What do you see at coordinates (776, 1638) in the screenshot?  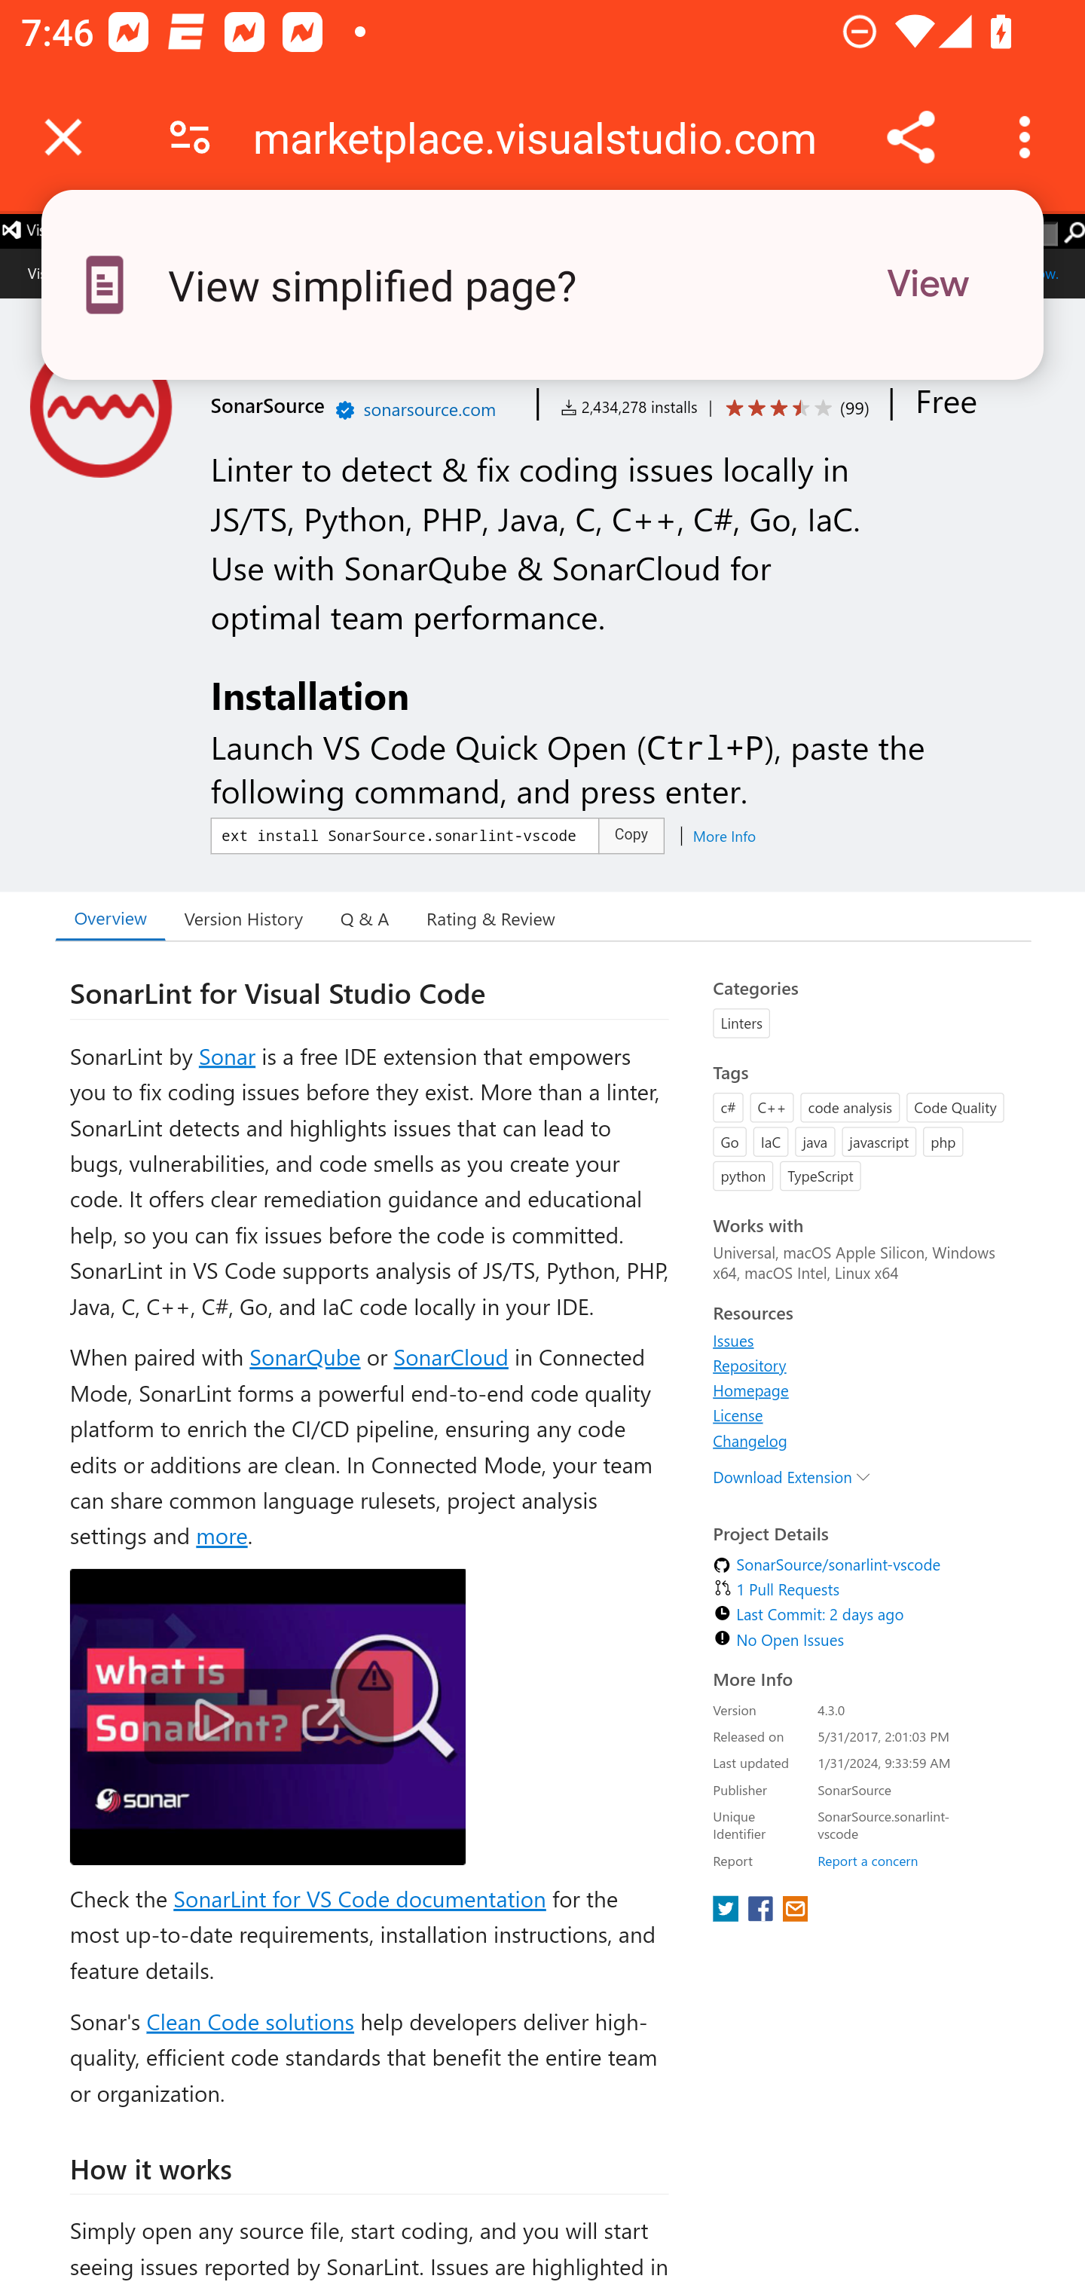 I see ` No Open Issues  No Open Issues` at bounding box center [776, 1638].